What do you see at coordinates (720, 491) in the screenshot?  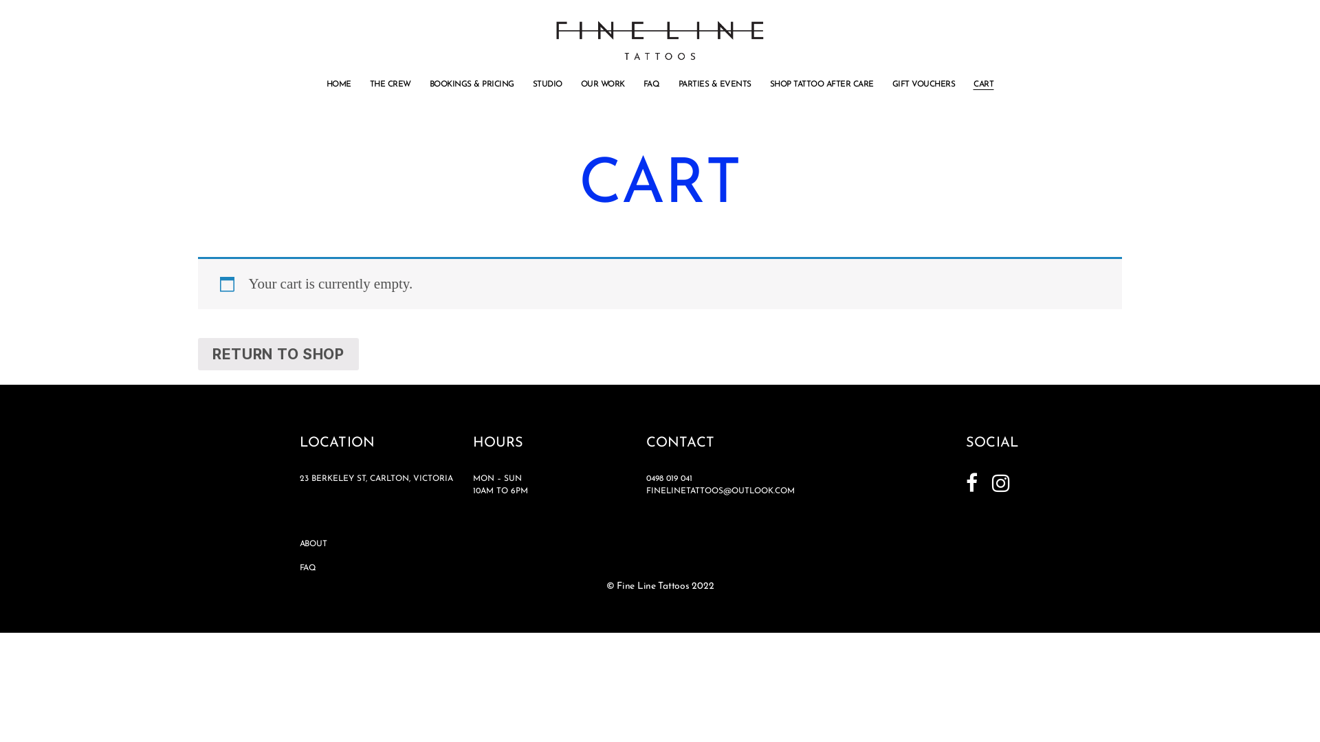 I see `FINELINETATTOOS@OUTLOOK.COM` at bounding box center [720, 491].